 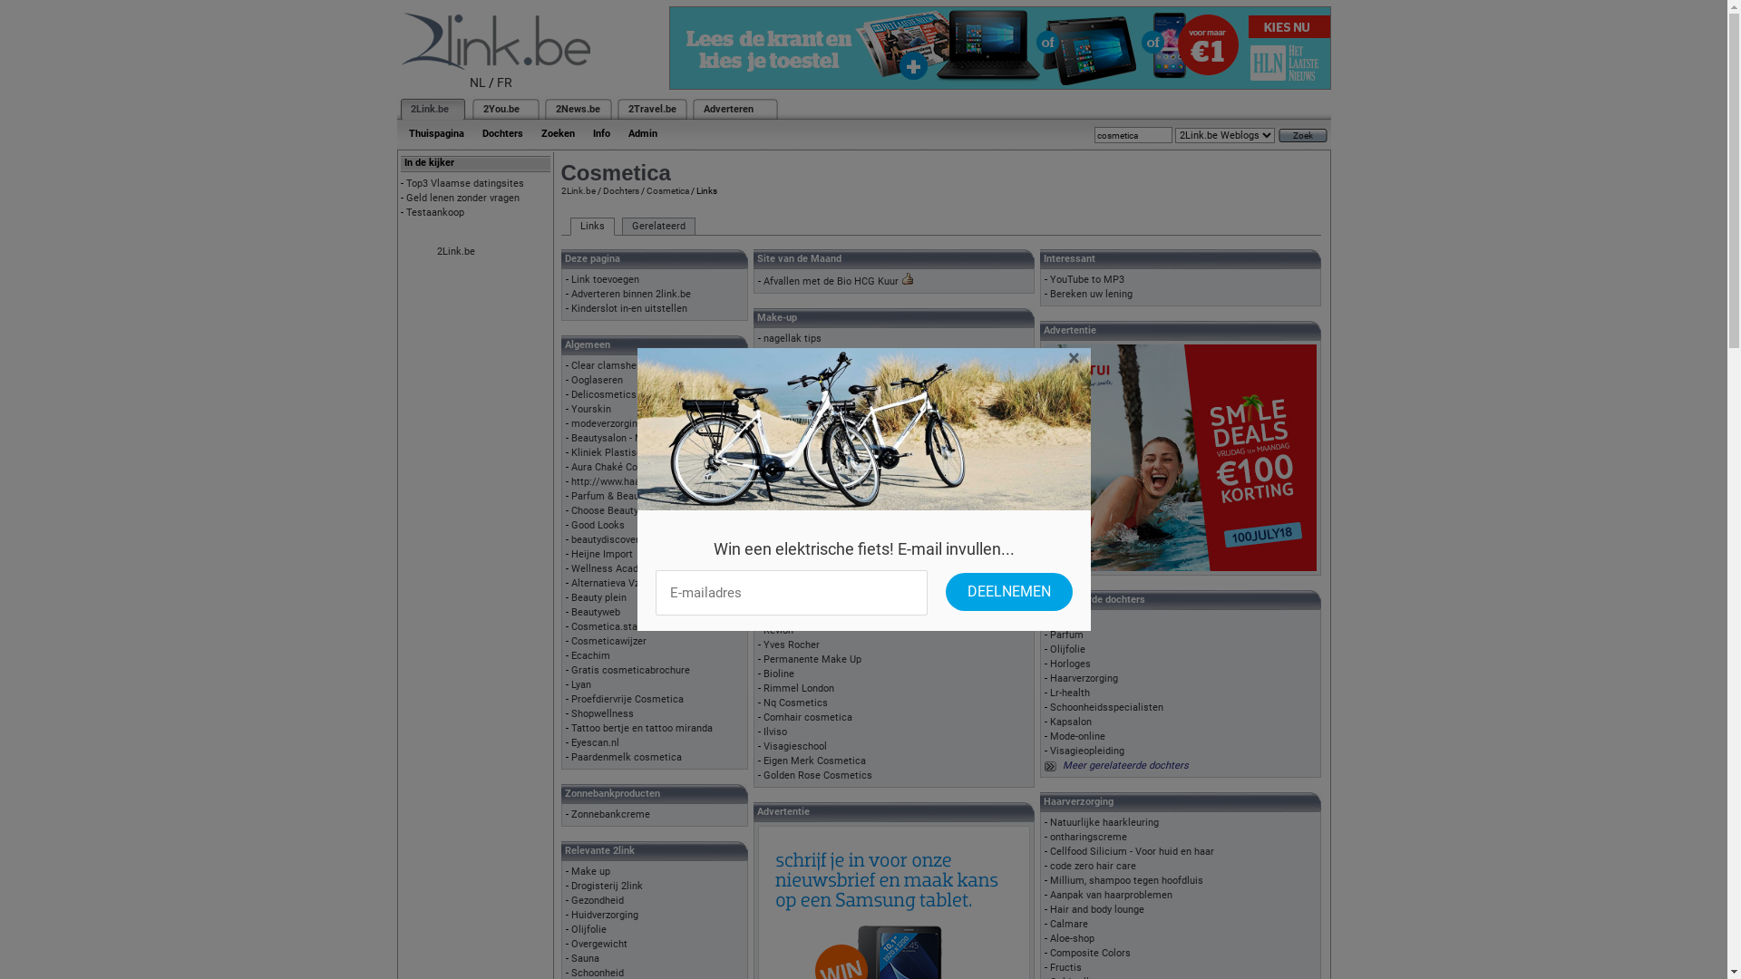 I want to click on Ilviso, so click(x=775, y=732).